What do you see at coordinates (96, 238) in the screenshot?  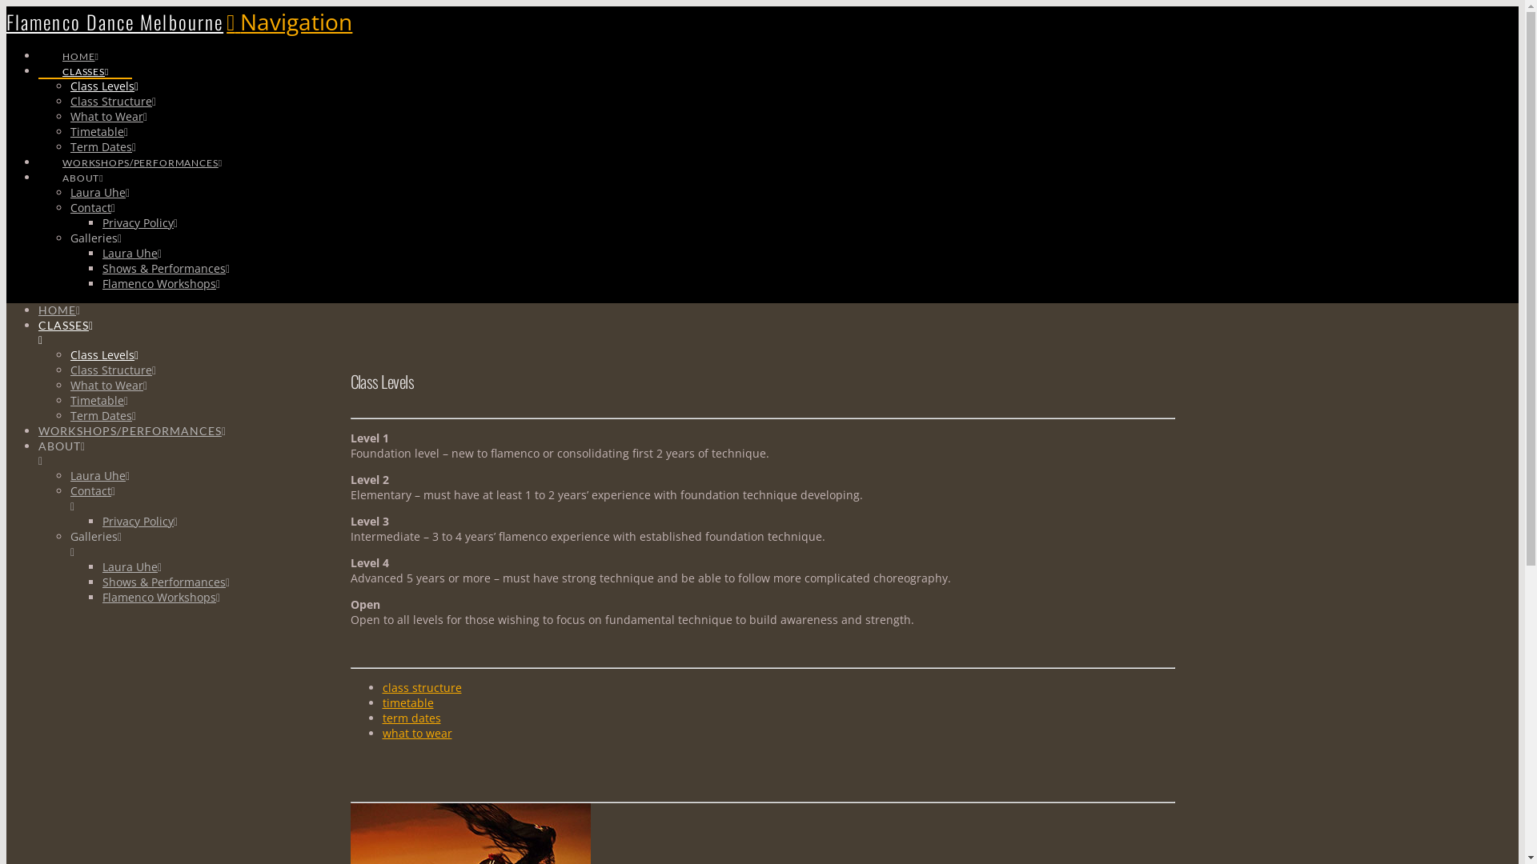 I see `Galleries` at bounding box center [96, 238].